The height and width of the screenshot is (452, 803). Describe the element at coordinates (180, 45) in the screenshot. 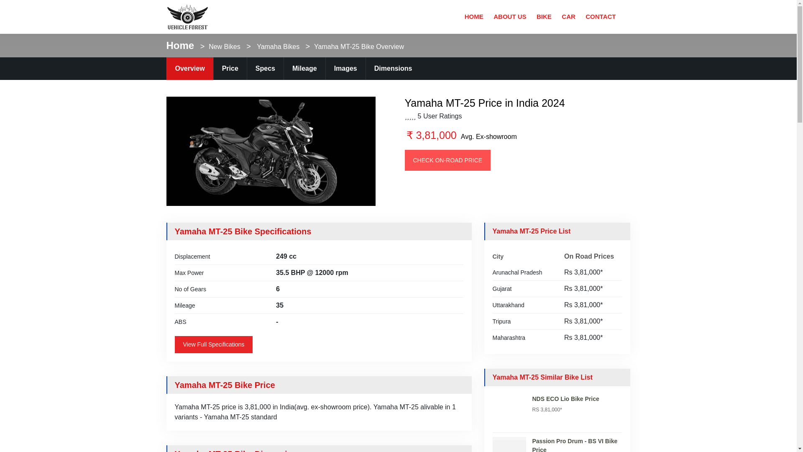

I see `Home` at that location.